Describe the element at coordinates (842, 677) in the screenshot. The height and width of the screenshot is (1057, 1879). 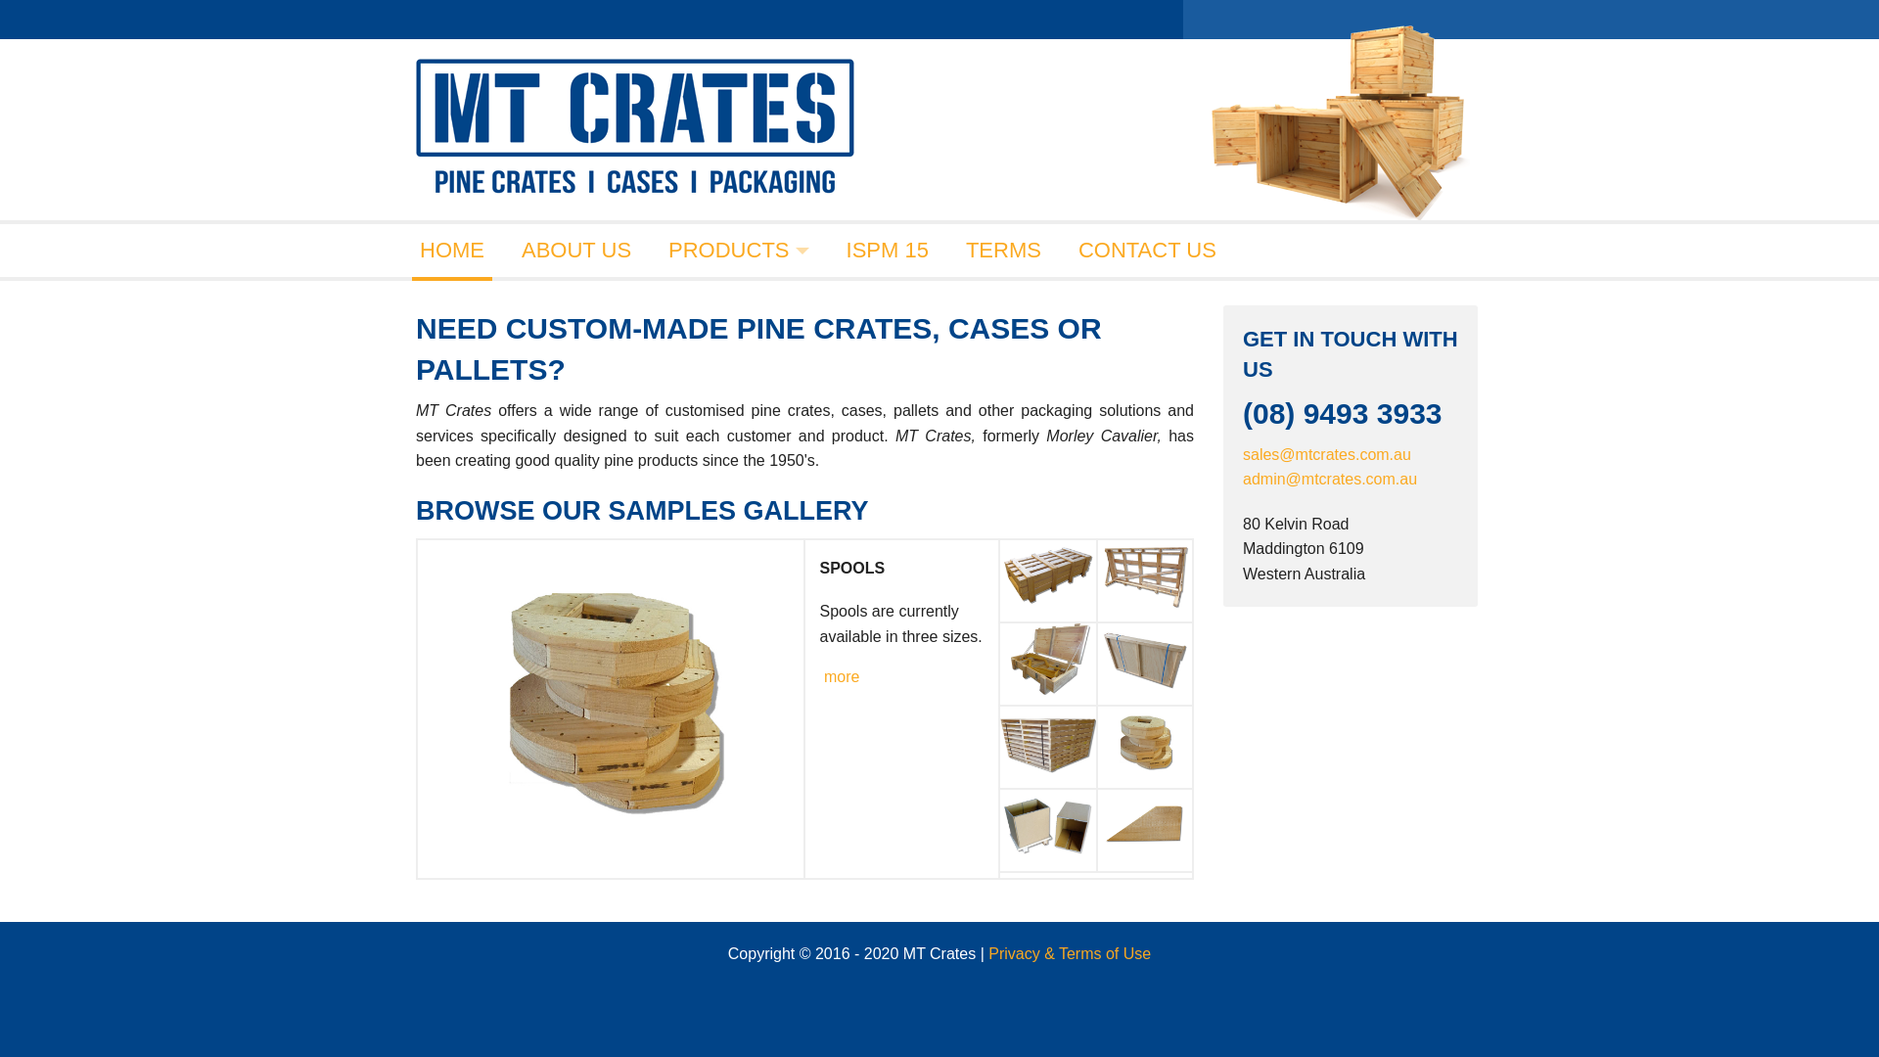
I see `more` at that location.